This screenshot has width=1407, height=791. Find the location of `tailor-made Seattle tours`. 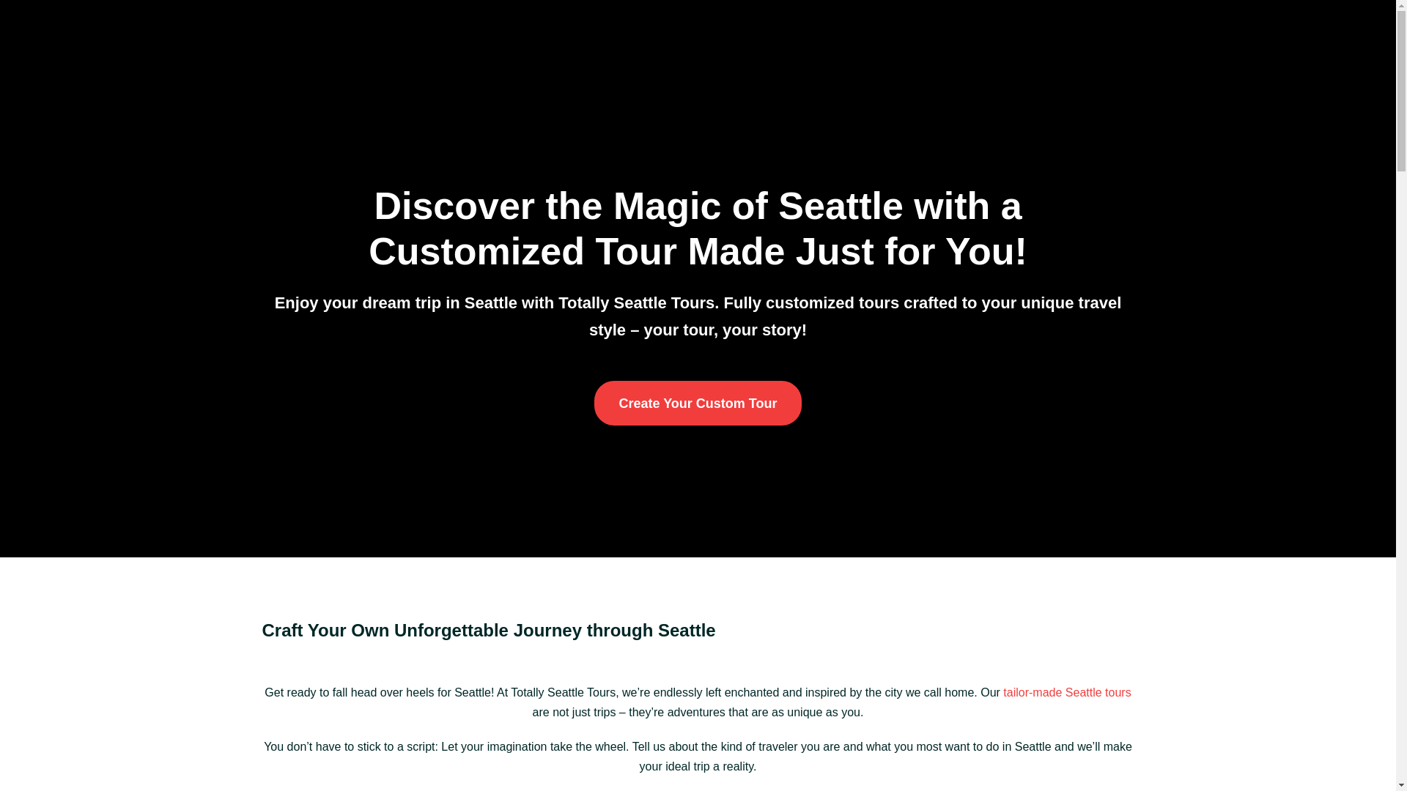

tailor-made Seattle tours is located at coordinates (1067, 692).